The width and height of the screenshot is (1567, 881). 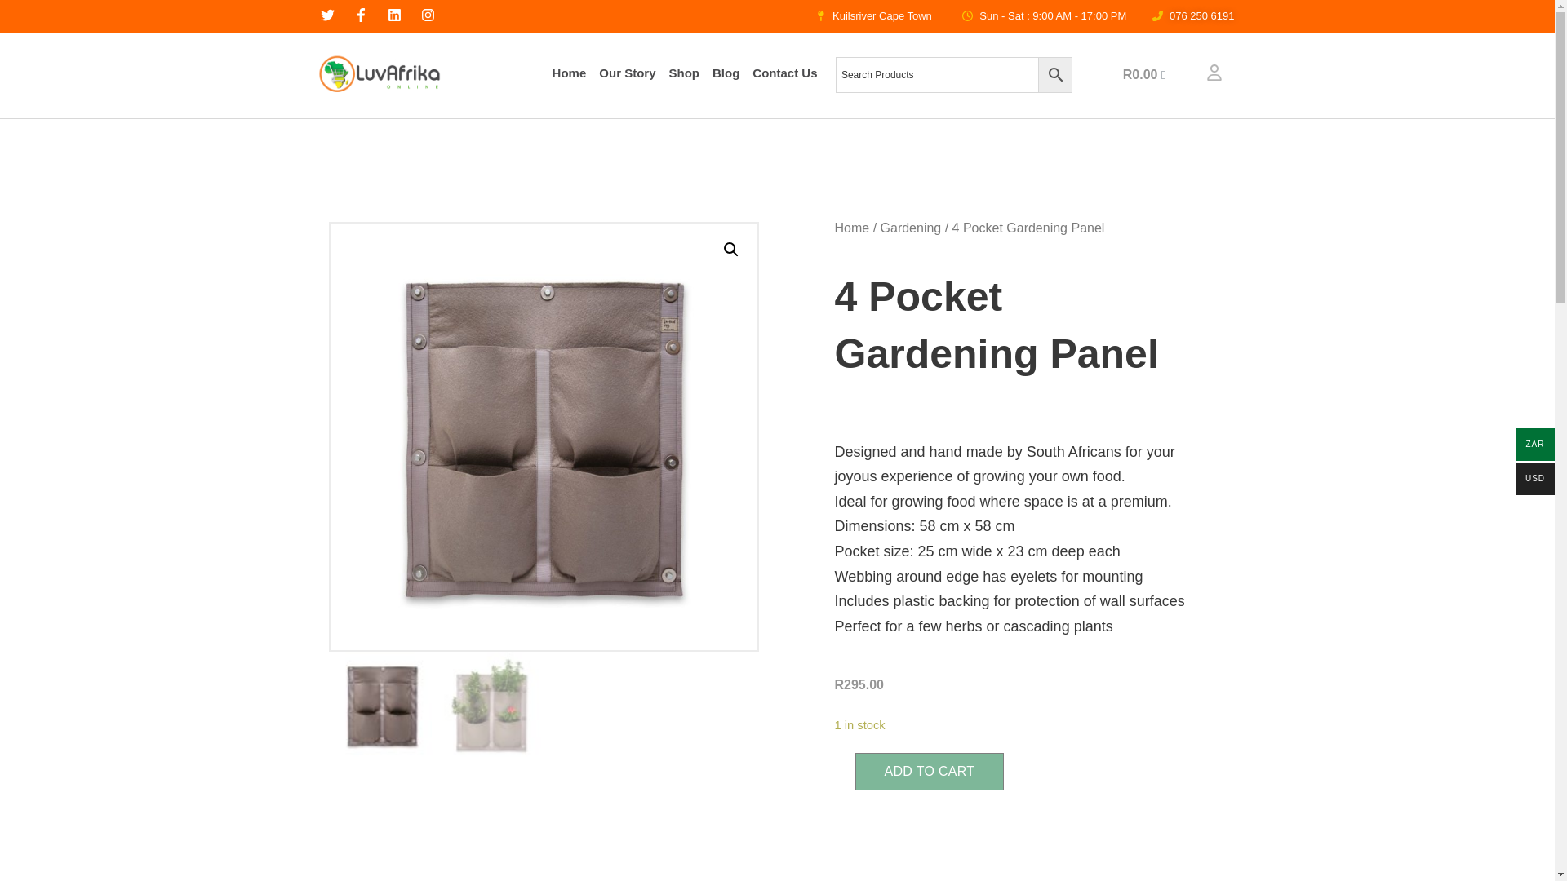 What do you see at coordinates (911, 227) in the screenshot?
I see `Gardening` at bounding box center [911, 227].